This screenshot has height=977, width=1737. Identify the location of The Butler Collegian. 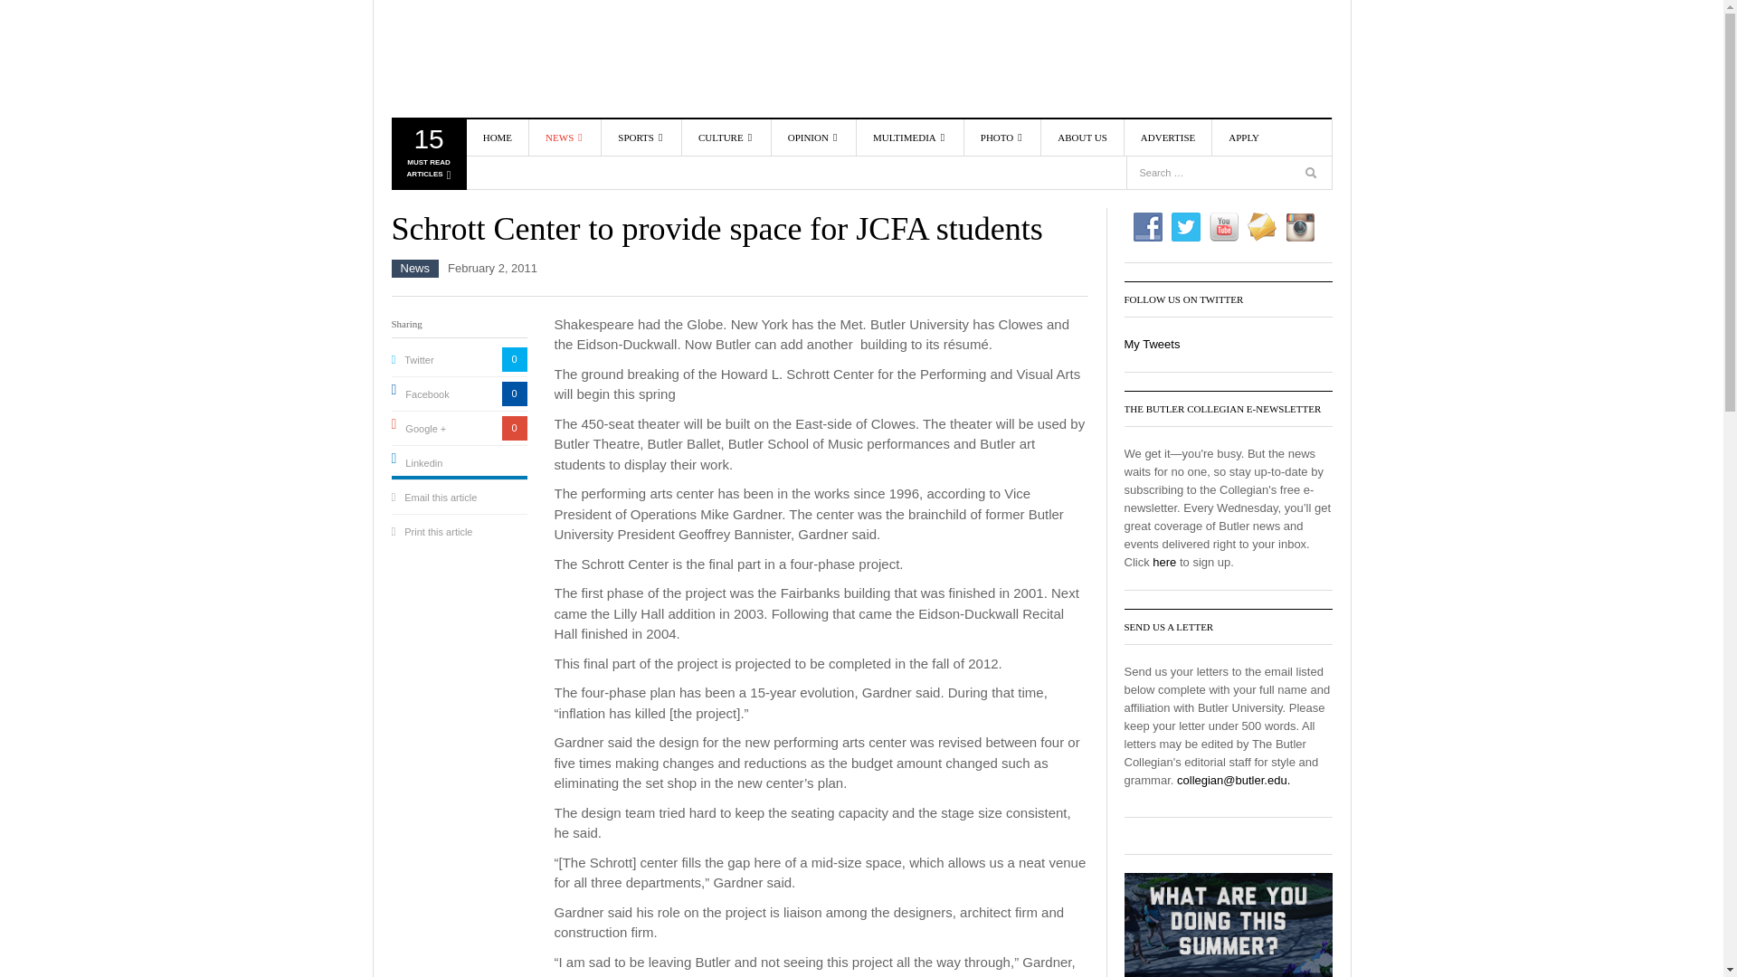
(495, 59).